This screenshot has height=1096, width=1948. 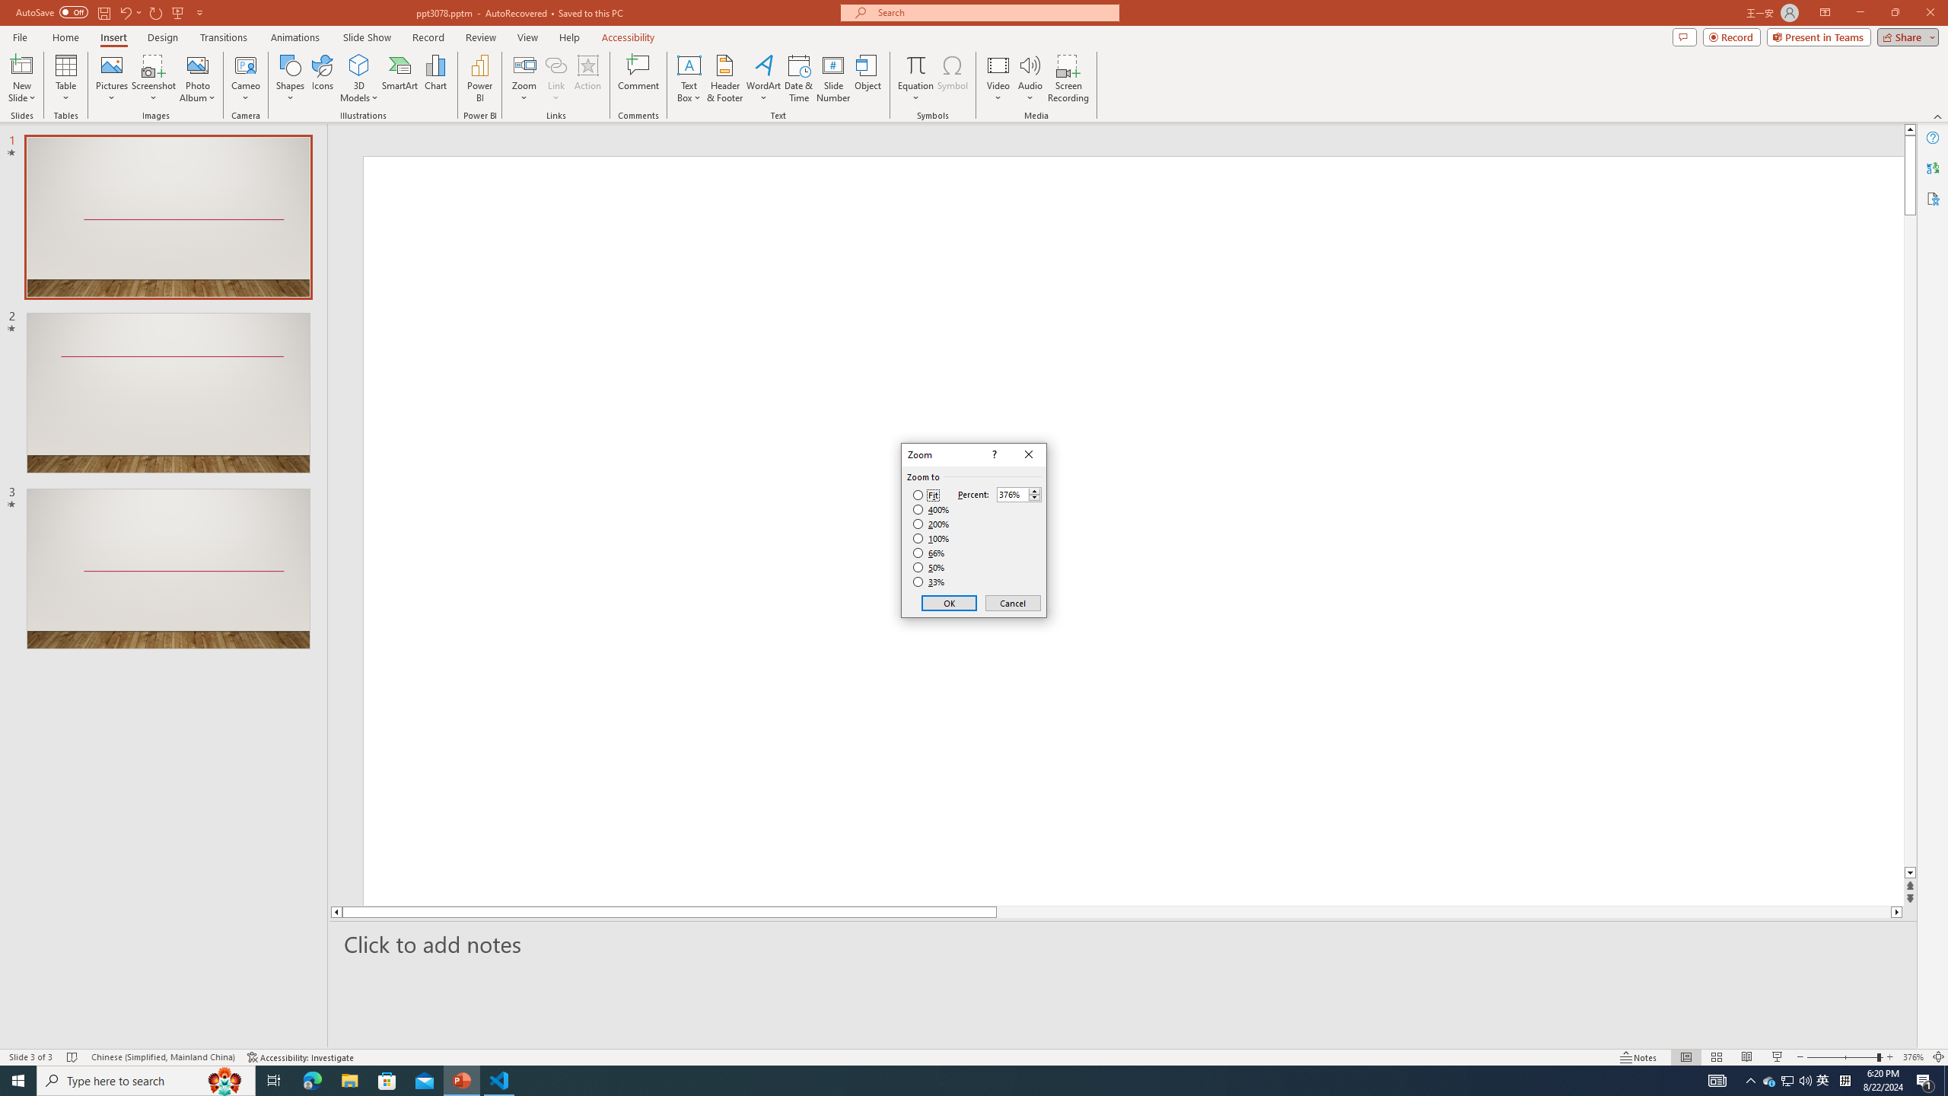 What do you see at coordinates (1913, 1057) in the screenshot?
I see `Zoom 376%` at bounding box center [1913, 1057].